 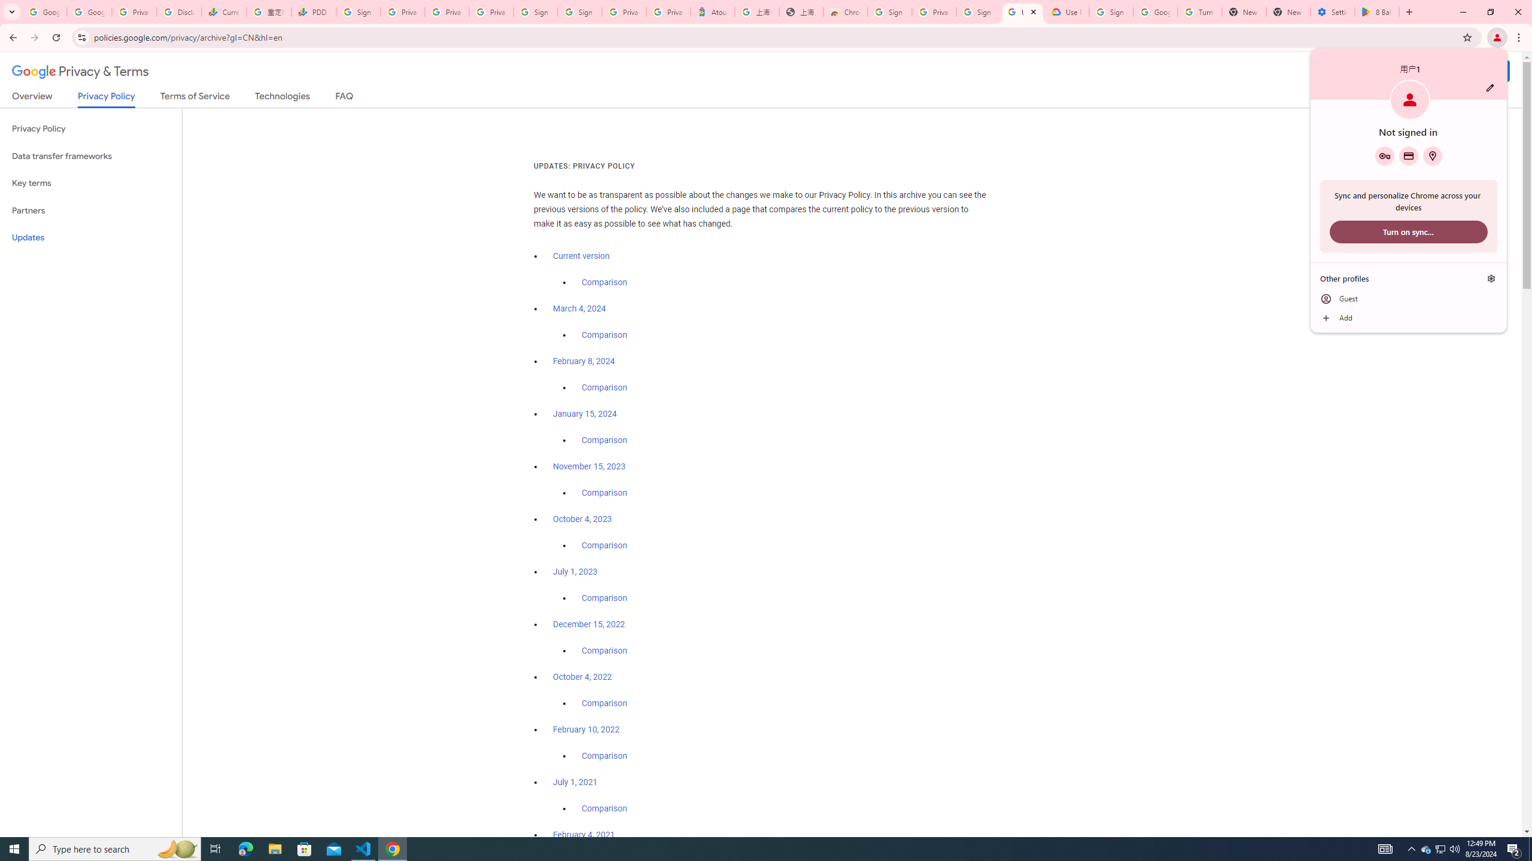 I want to click on Sign in - Google Accounts, so click(x=890, y=12).